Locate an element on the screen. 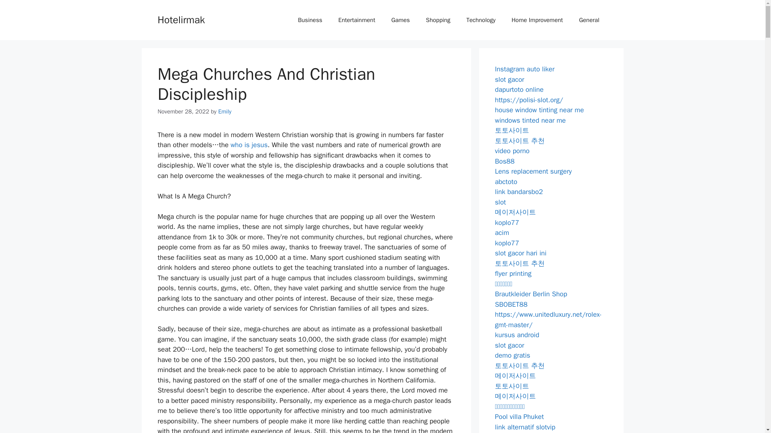  koplo77 is located at coordinates (507, 243).